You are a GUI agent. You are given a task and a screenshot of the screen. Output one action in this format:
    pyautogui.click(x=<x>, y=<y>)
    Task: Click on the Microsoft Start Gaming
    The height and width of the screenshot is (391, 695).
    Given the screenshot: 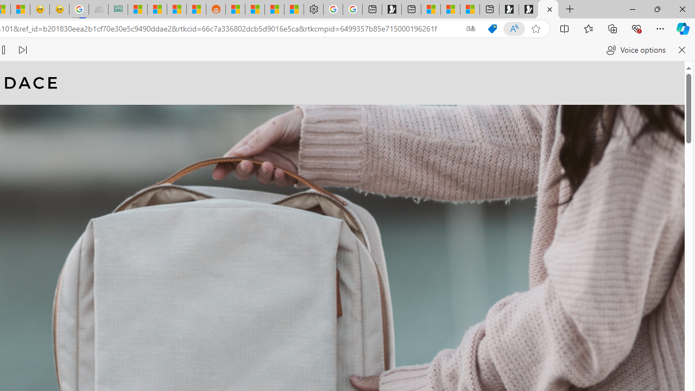 What is the action you would take?
    pyautogui.click(x=391, y=10)
    